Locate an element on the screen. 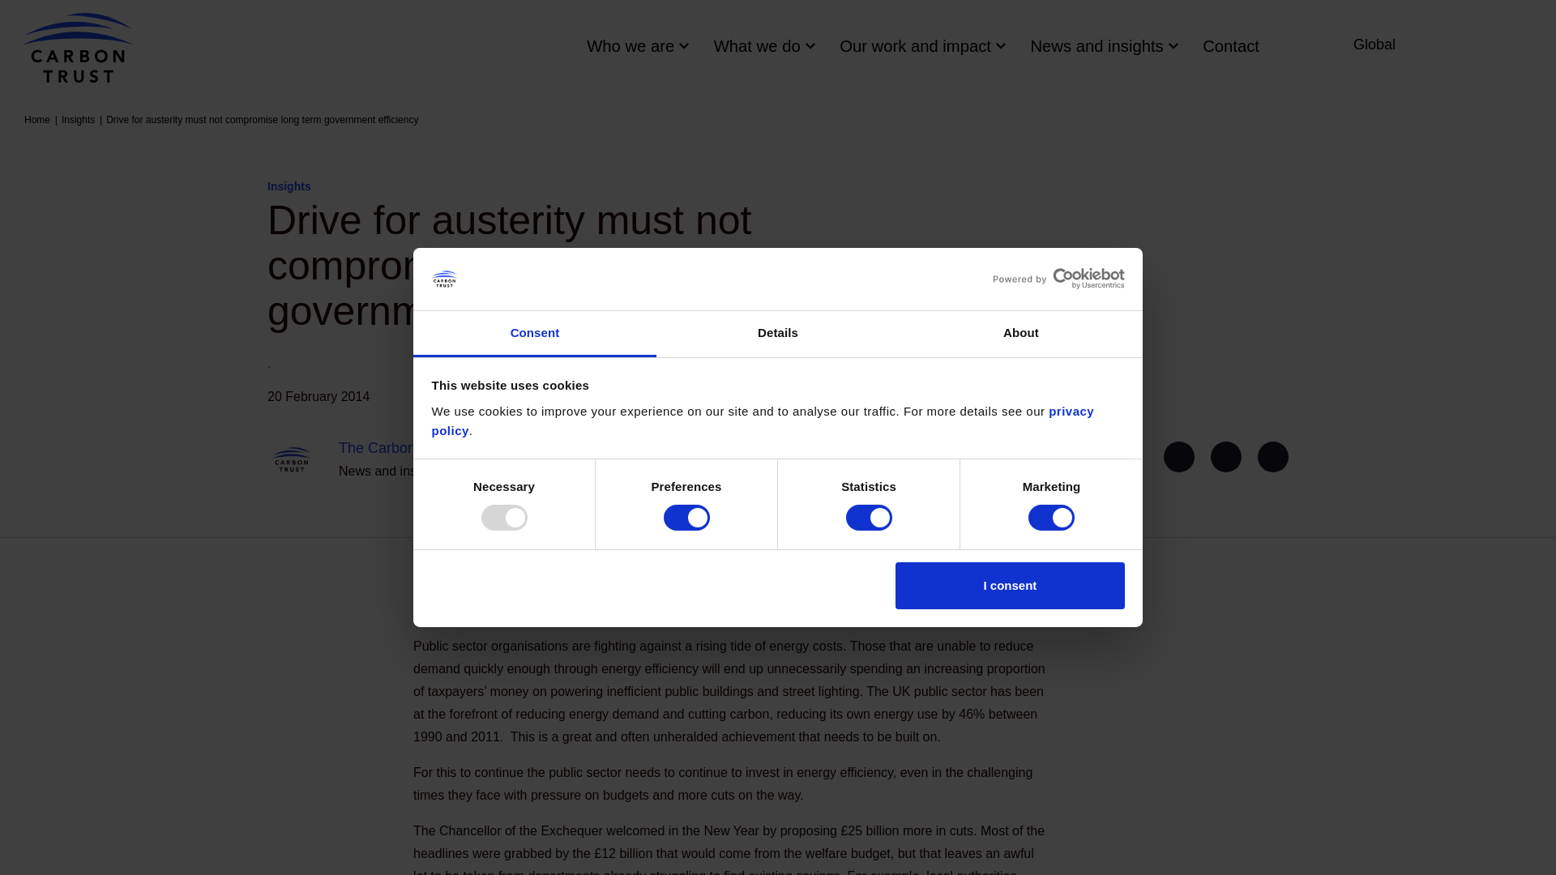  About is located at coordinates (1020, 334).